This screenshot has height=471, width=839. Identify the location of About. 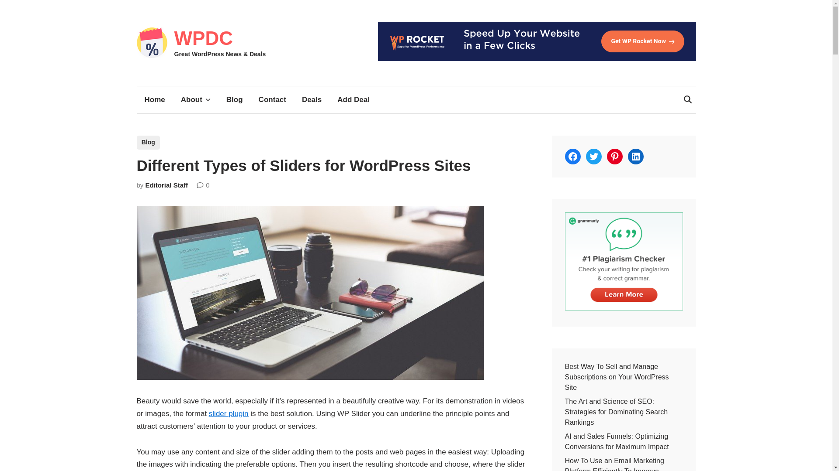
(195, 99).